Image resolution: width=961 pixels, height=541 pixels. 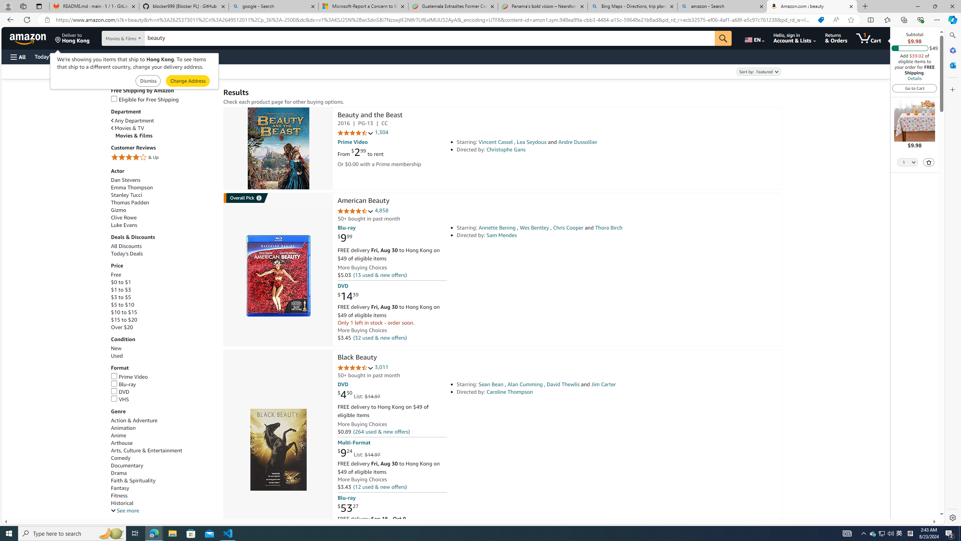 What do you see at coordinates (163, 481) in the screenshot?
I see `Faith & Spirituality` at bounding box center [163, 481].